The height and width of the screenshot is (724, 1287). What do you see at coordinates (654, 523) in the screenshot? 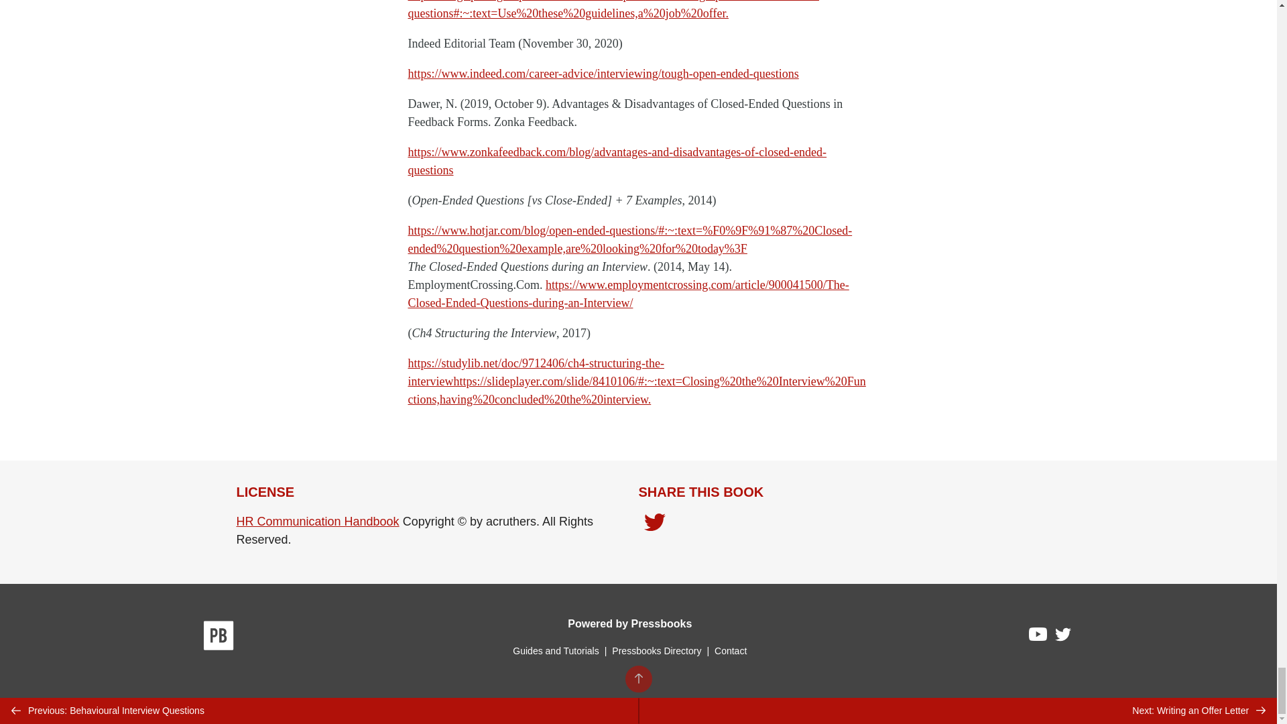
I see `Share on Twitter` at bounding box center [654, 523].